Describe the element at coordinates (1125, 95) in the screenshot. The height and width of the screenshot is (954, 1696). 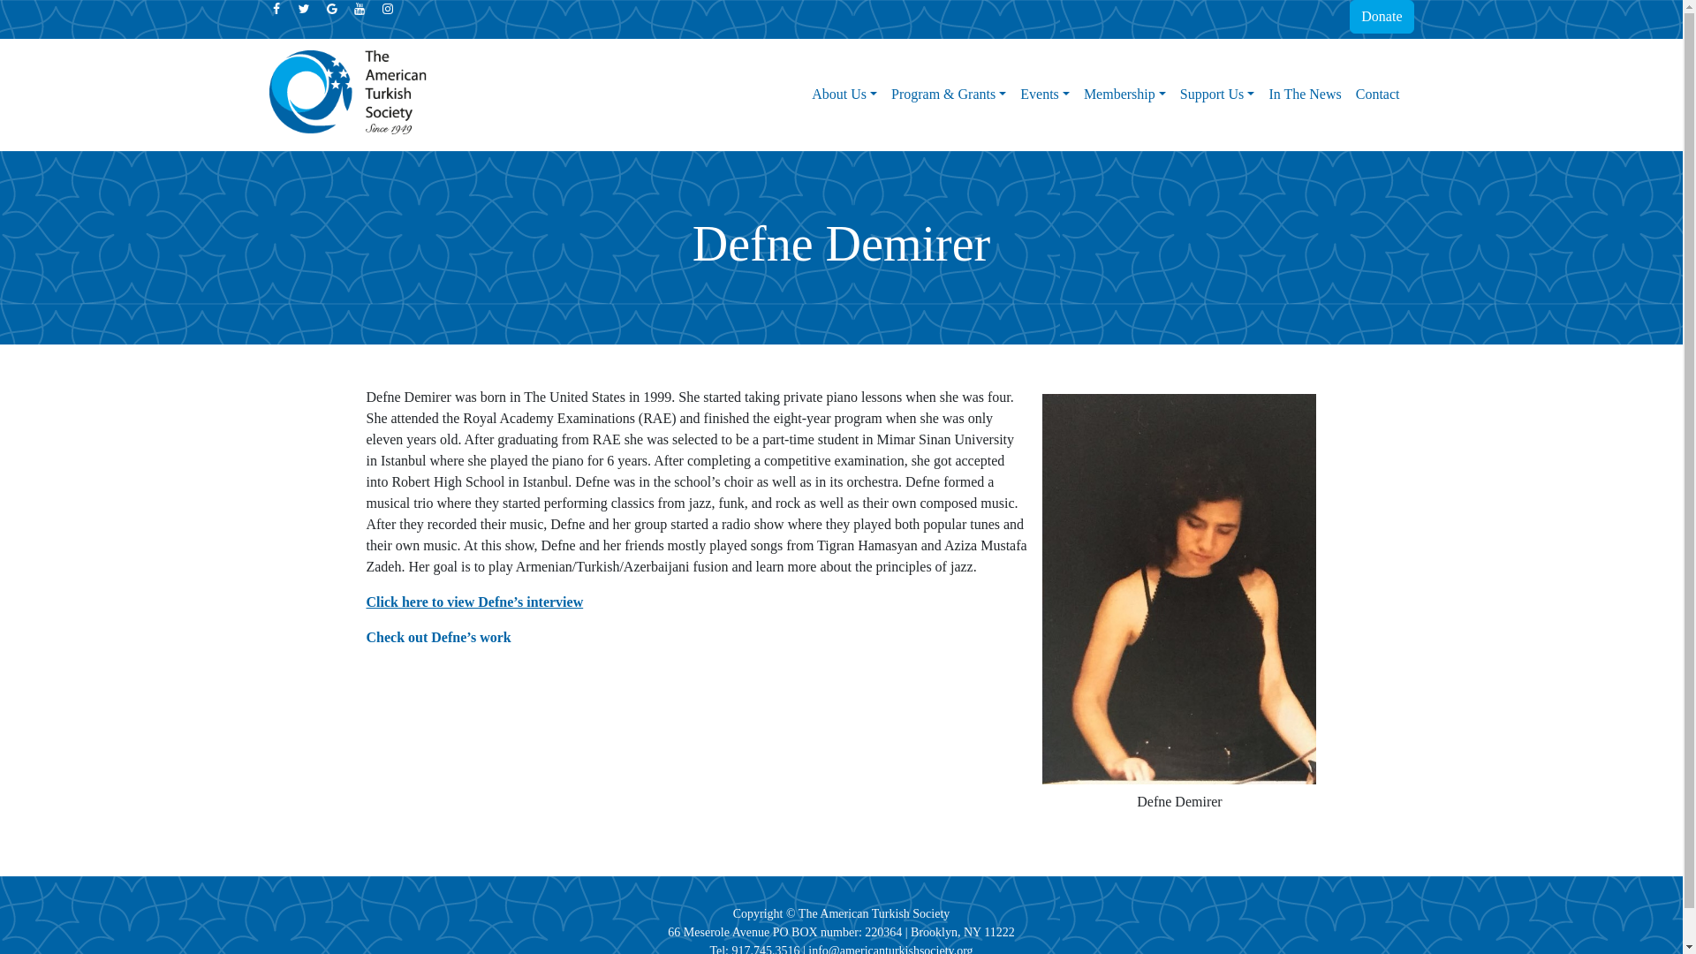
I see `Membership` at that location.